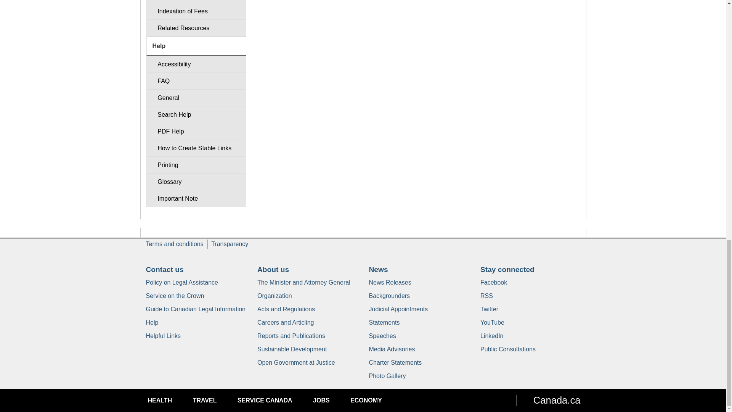  I want to click on Helpful links, so click(163, 336).